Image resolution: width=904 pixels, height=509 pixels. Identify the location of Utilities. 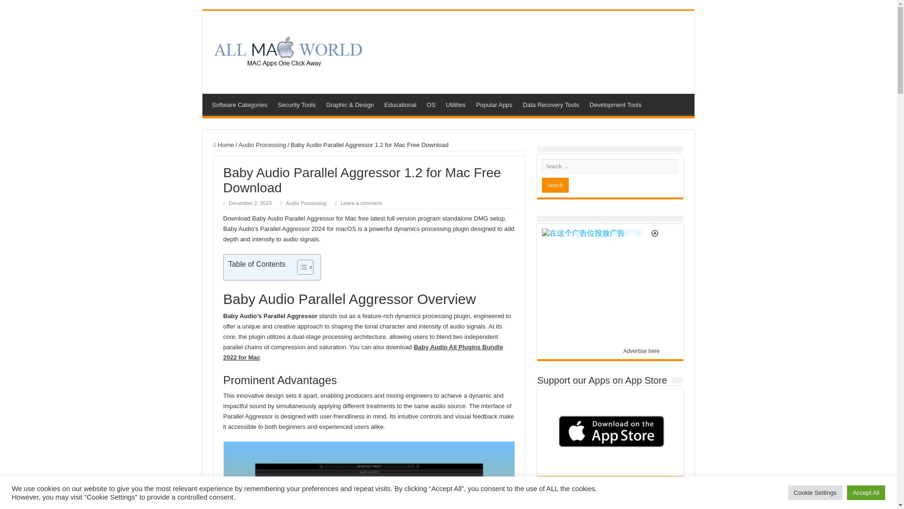
(455, 103).